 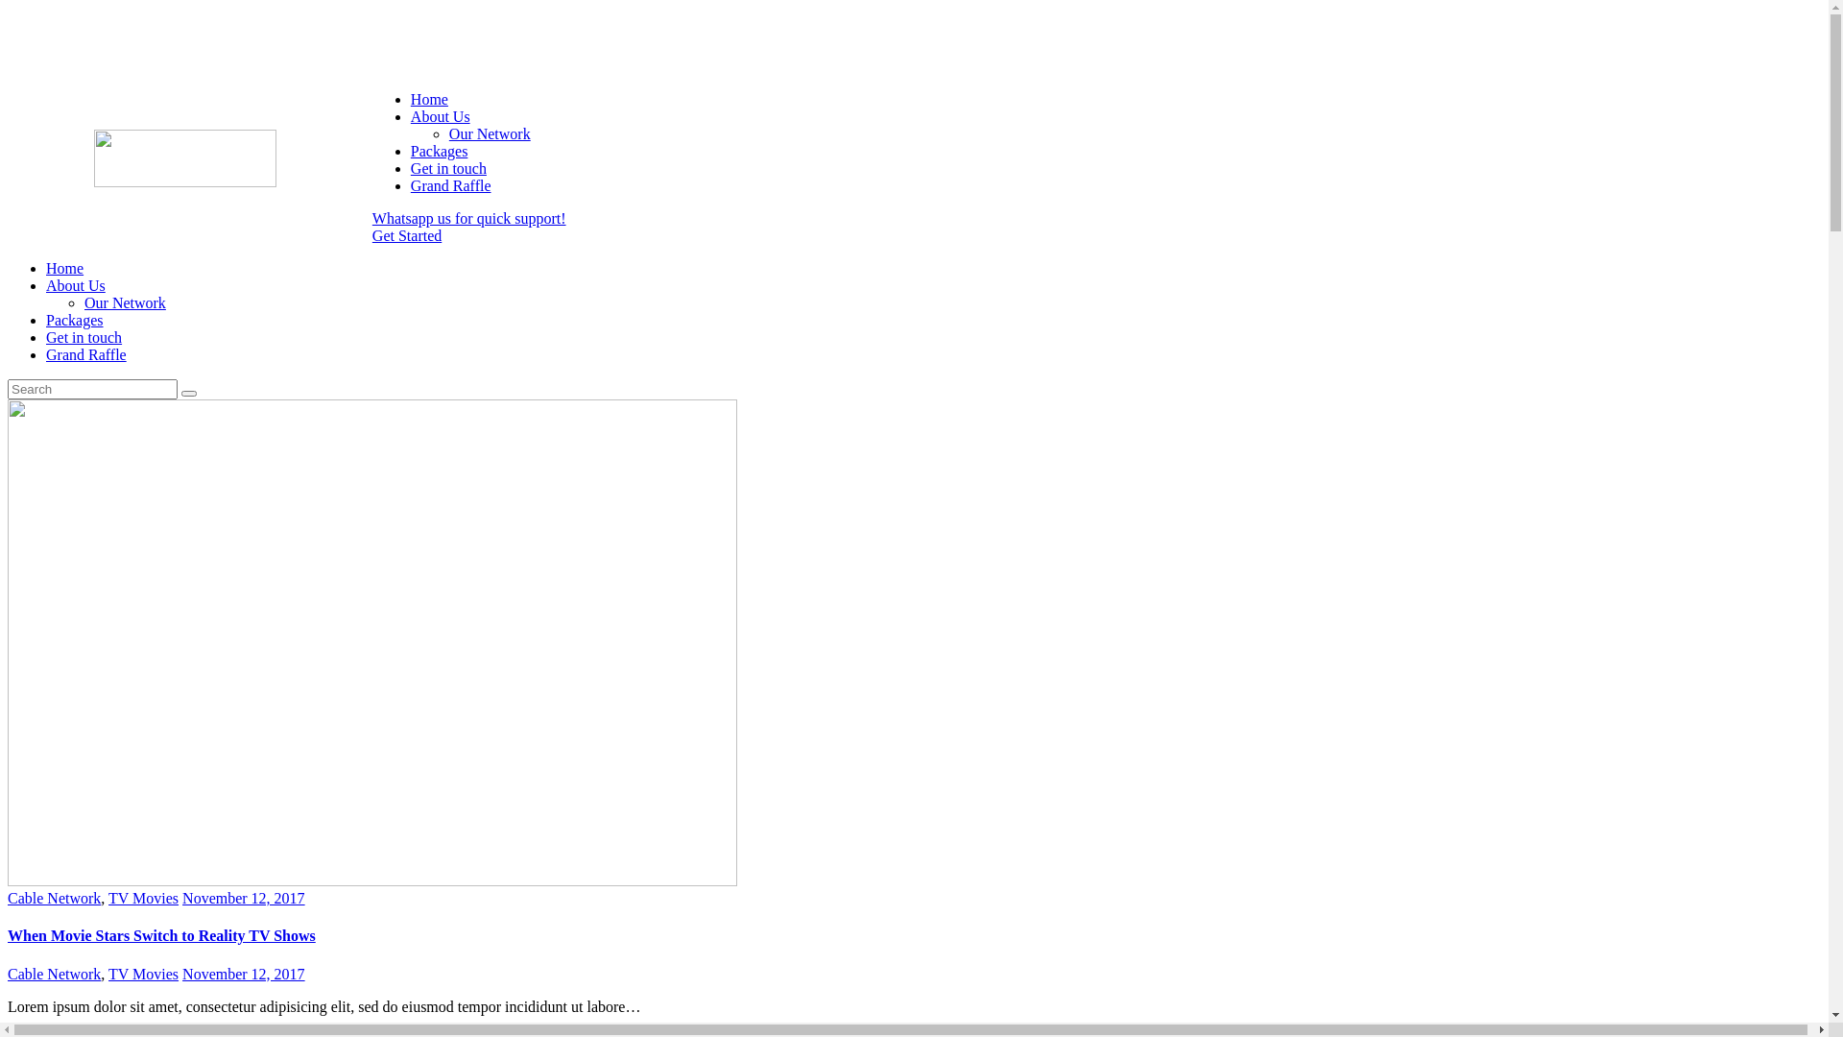 I want to click on Get in touch, so click(x=448, y=169).